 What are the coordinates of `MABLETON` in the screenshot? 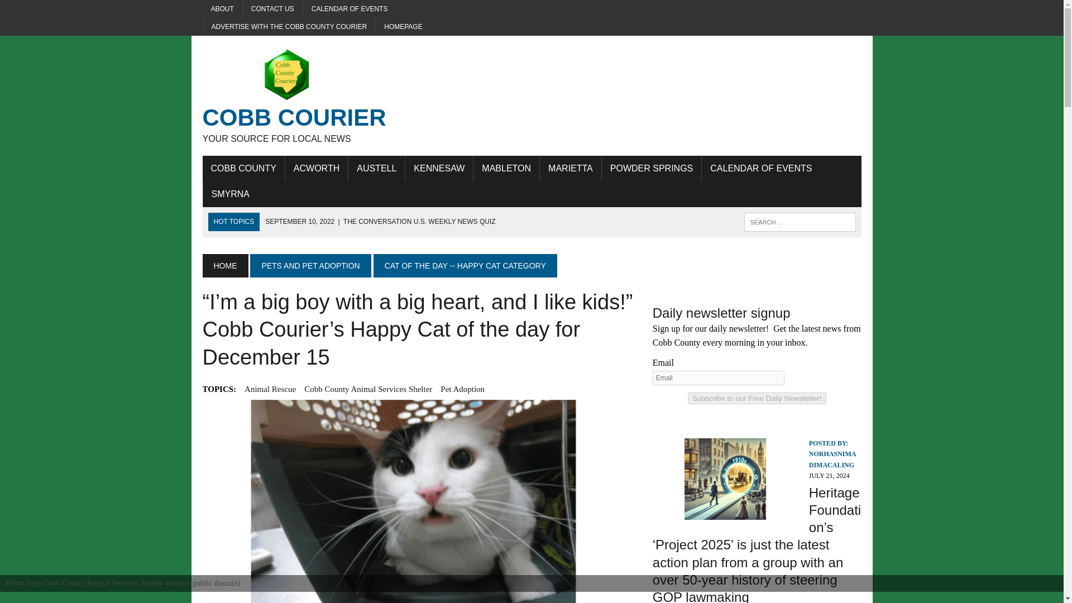 It's located at (462, 389).